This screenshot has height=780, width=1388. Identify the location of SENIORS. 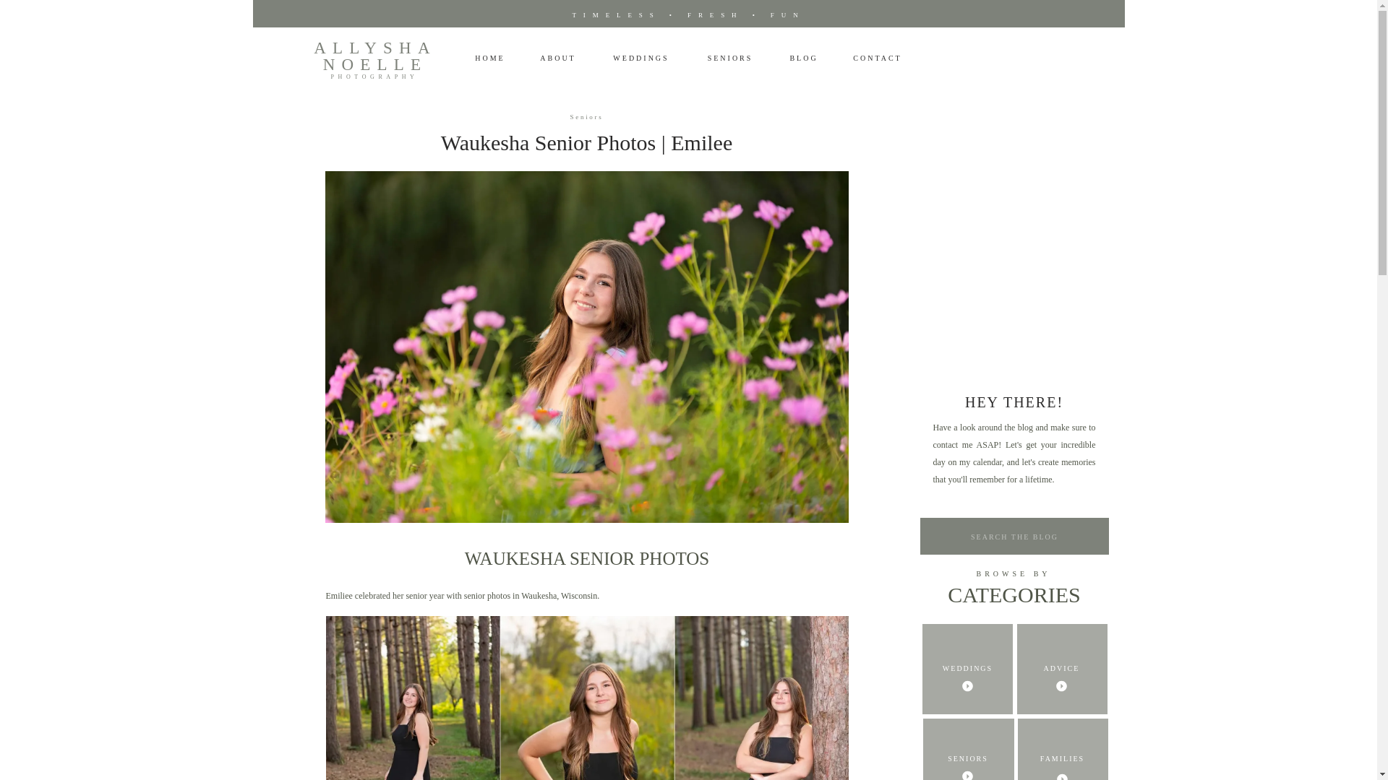
(729, 58).